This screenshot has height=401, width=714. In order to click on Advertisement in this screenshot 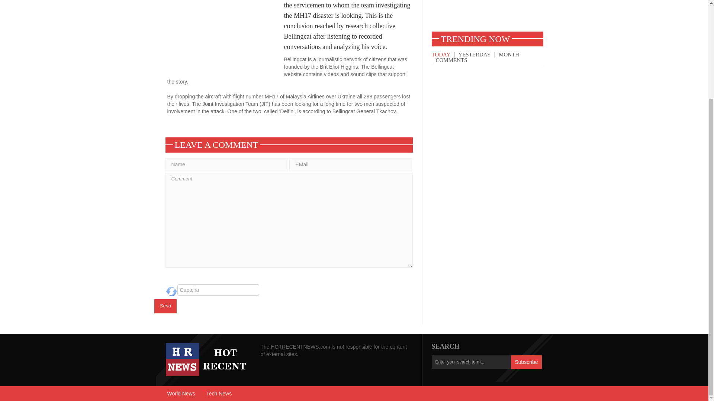, I will do `click(225, 37)`.